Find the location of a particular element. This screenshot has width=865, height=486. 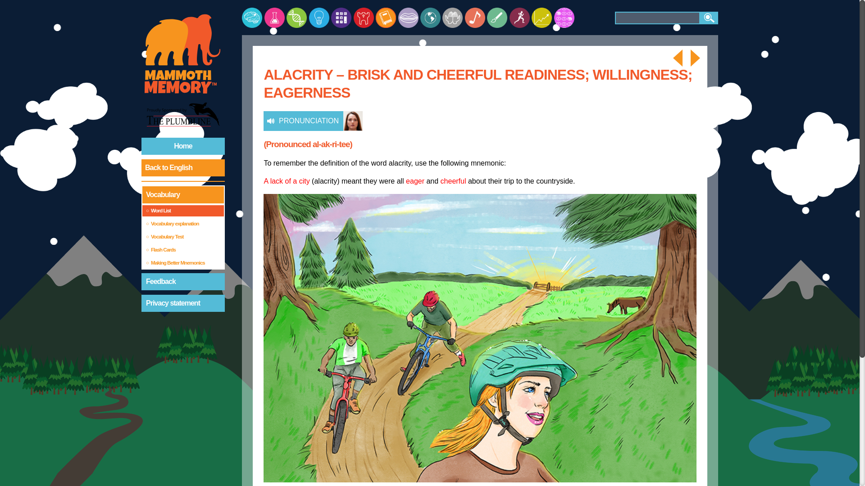

Memory is located at coordinates (252, 18).